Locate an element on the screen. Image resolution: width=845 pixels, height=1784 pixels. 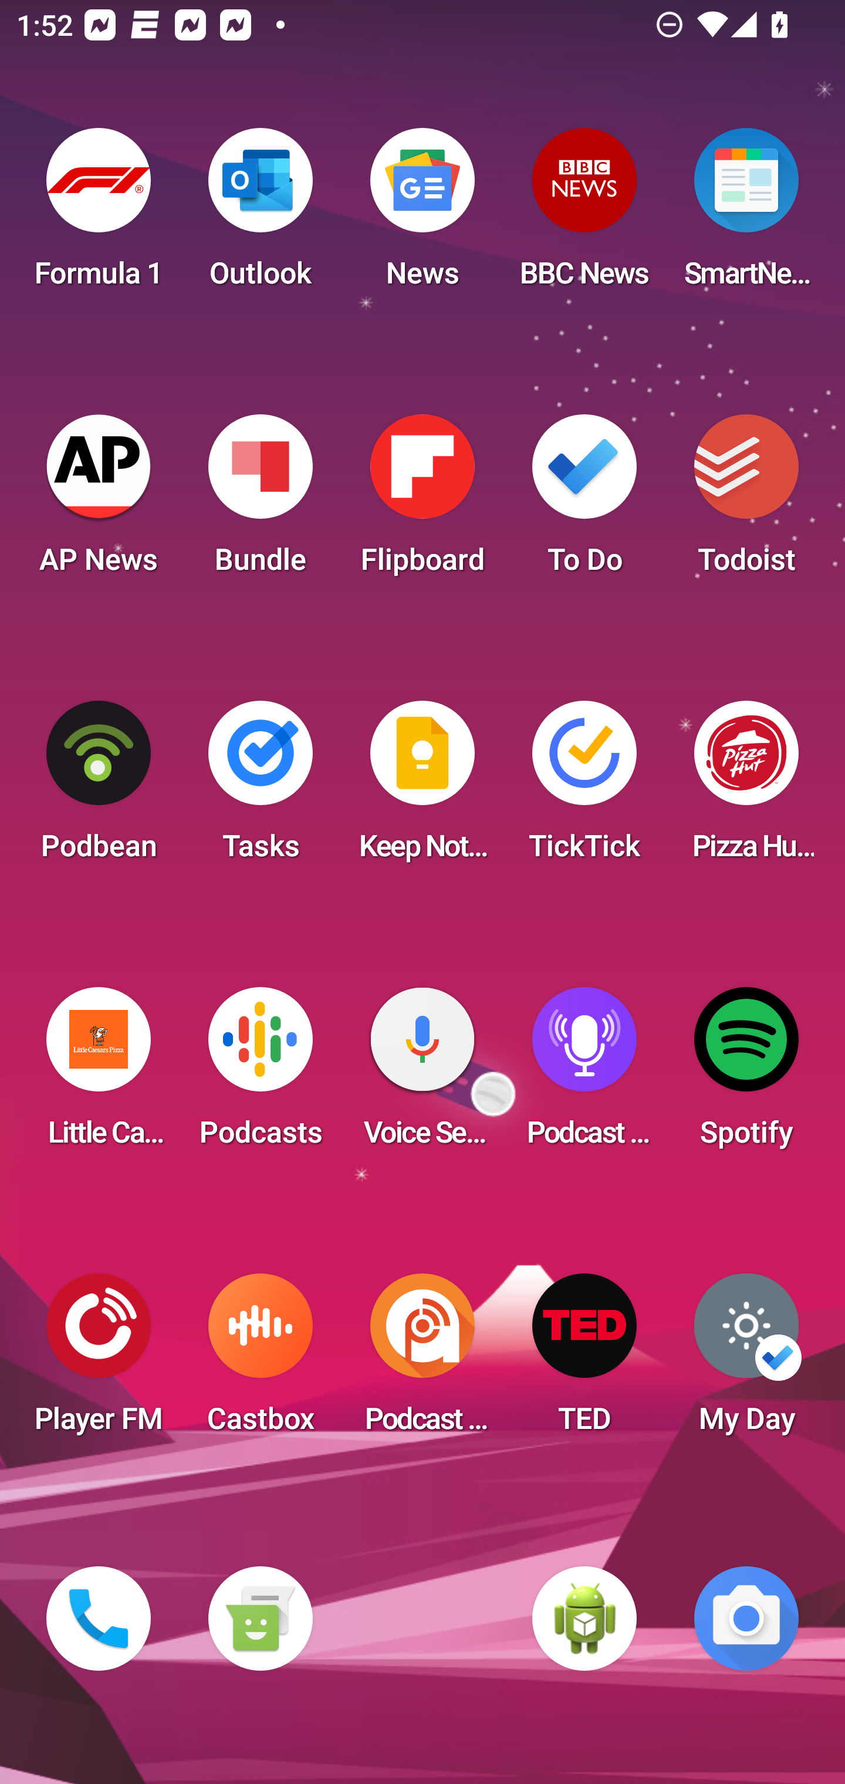
Tasks is located at coordinates (260, 788).